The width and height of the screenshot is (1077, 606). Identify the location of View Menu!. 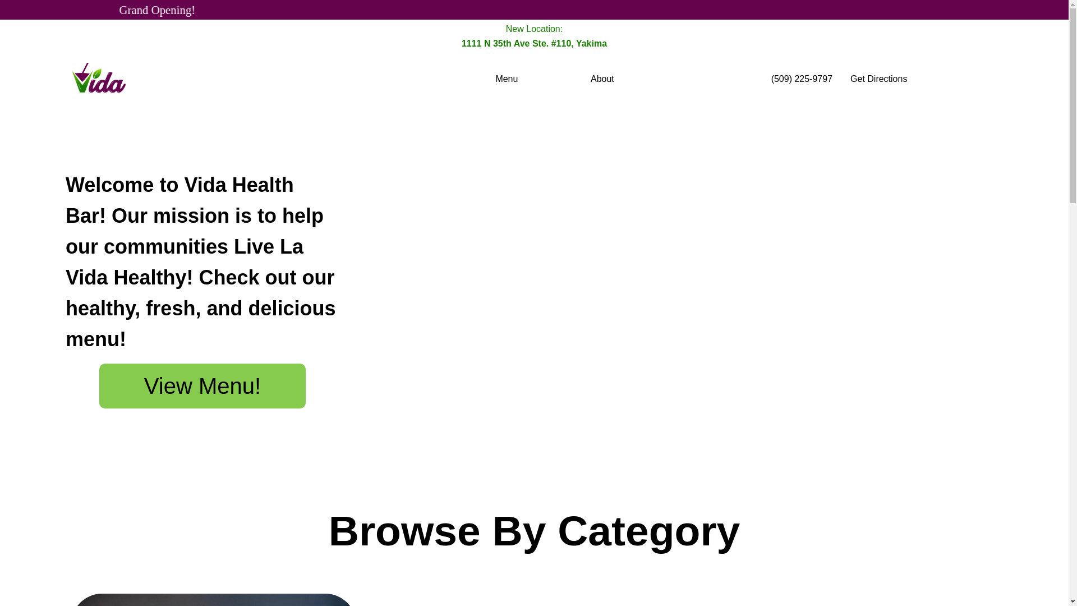
(202, 386).